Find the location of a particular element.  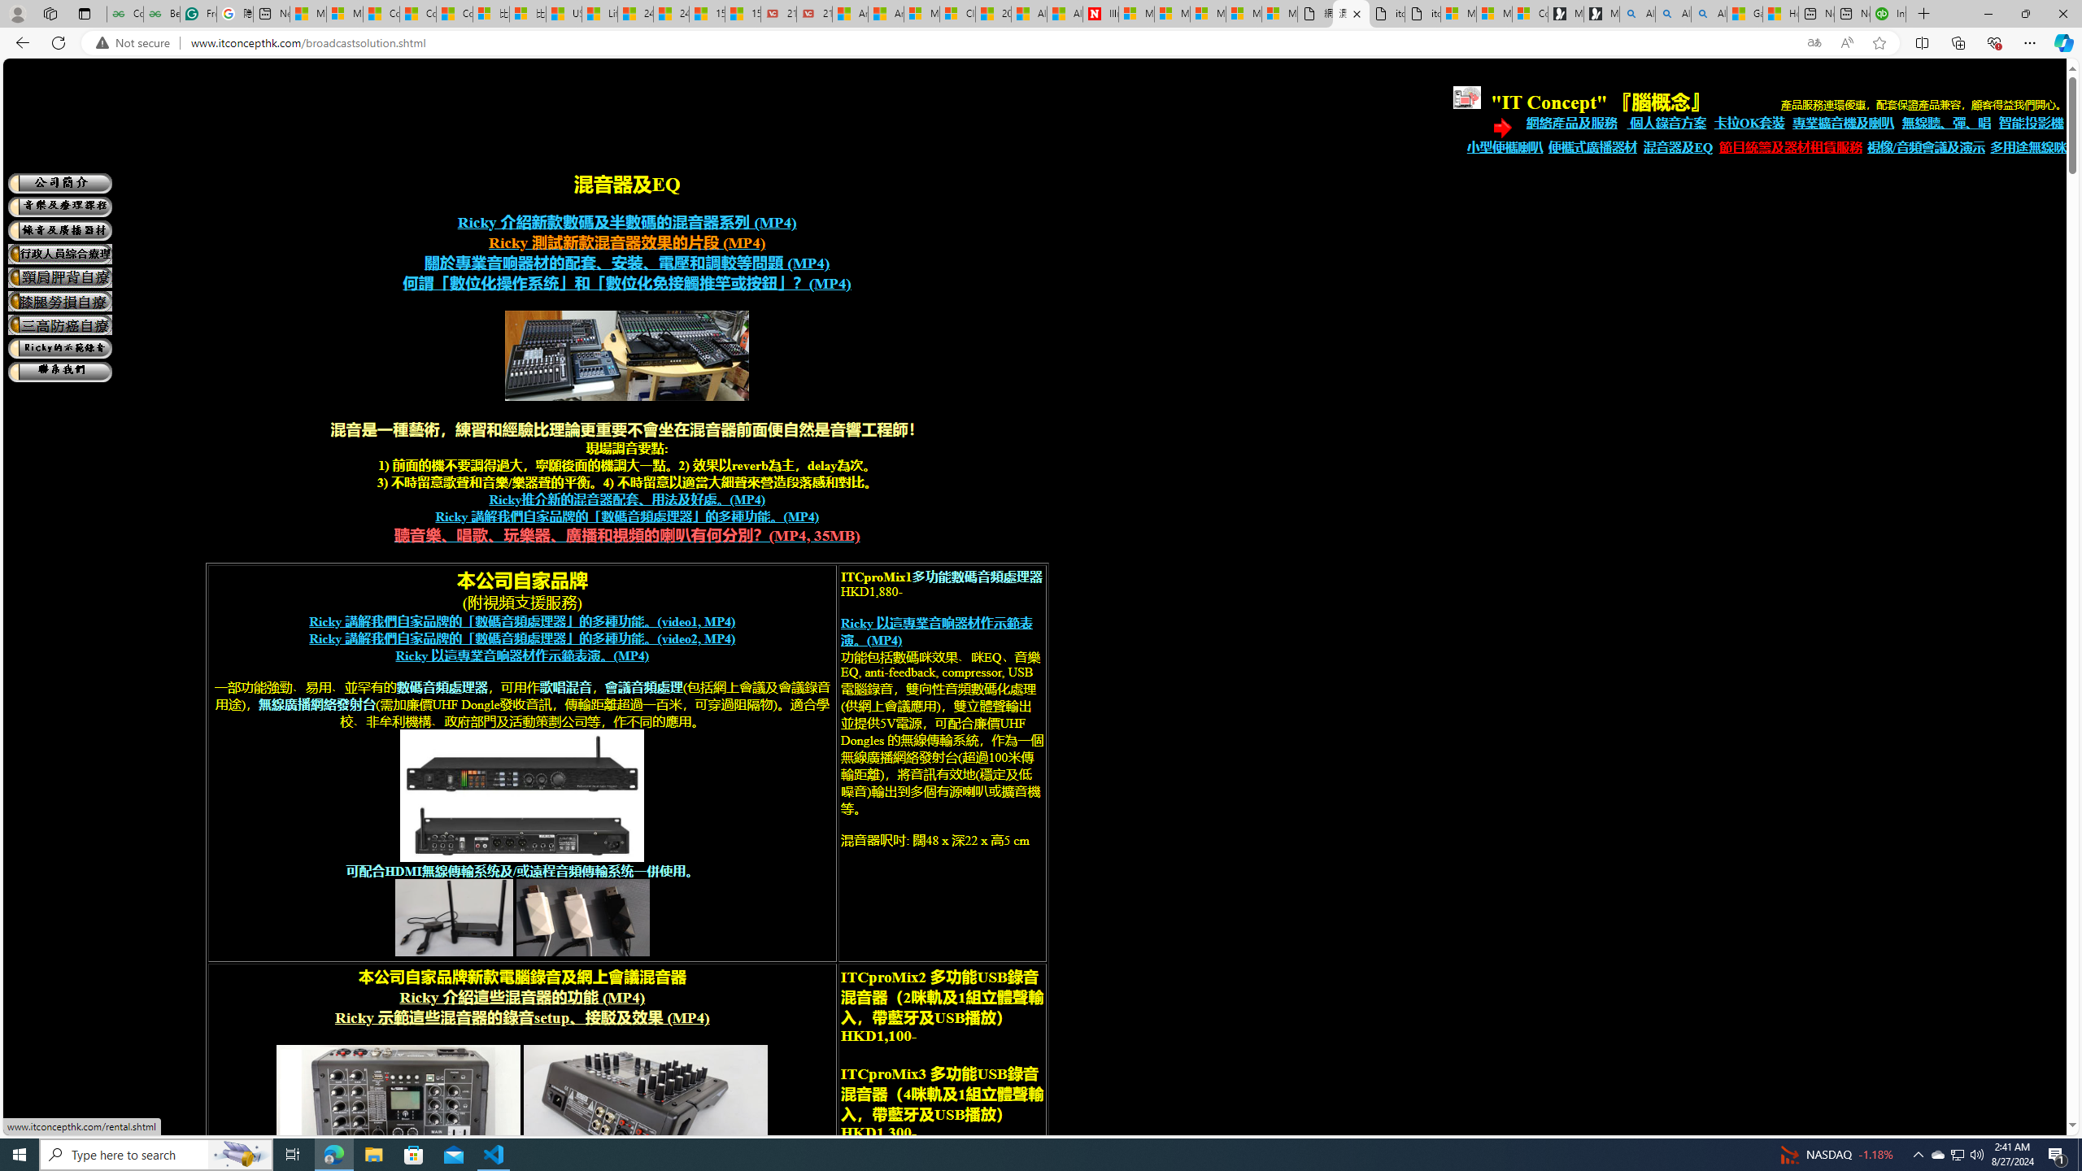

Best SSL Certificates Provider in India - GeeksforGeeks is located at coordinates (162, 14).